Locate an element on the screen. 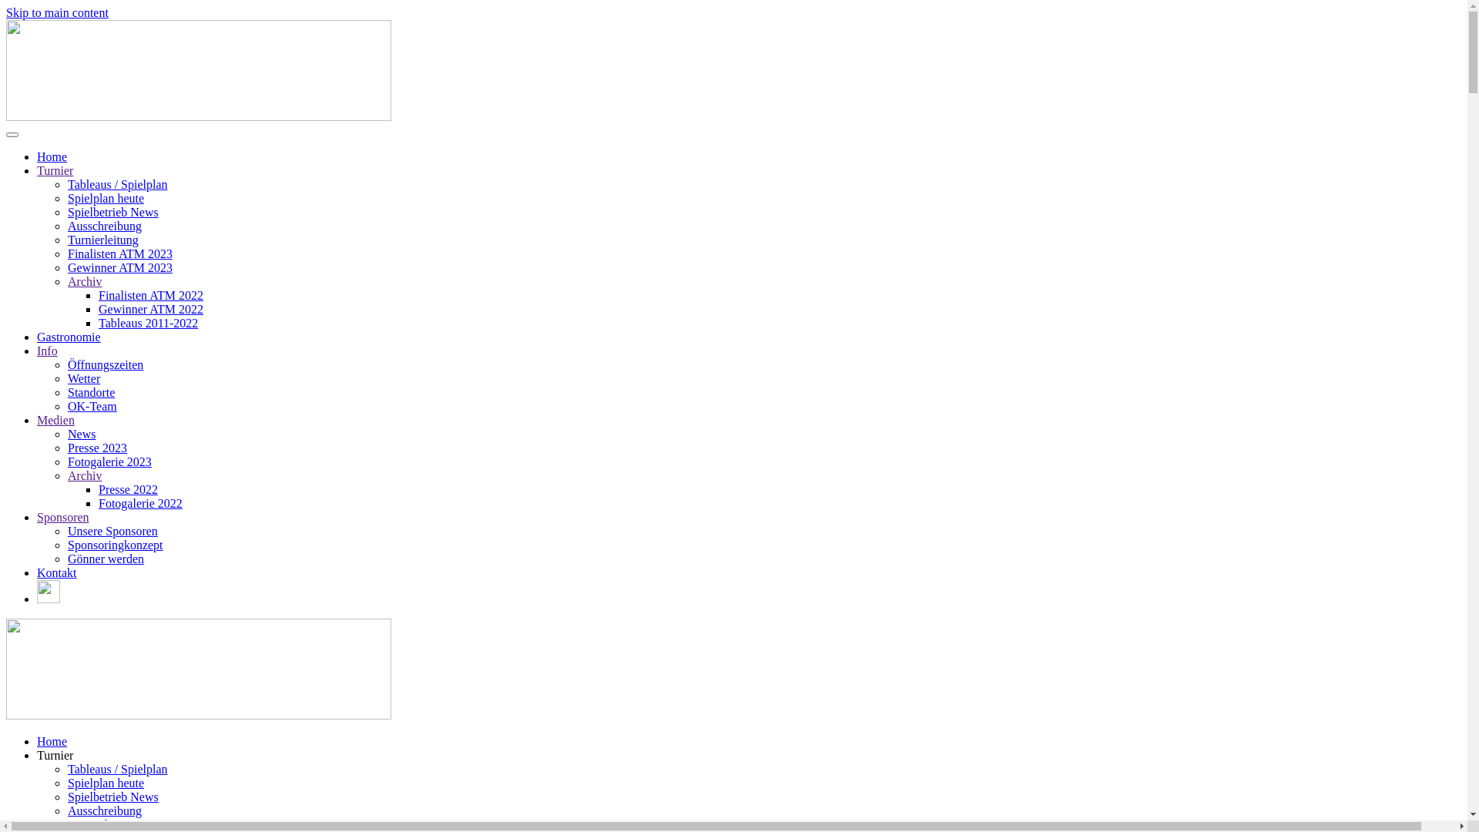 The image size is (1479, 832). Sponsoren is located at coordinates (63, 518).